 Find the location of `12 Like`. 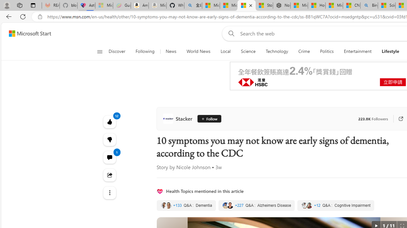

12 Like is located at coordinates (109, 122).